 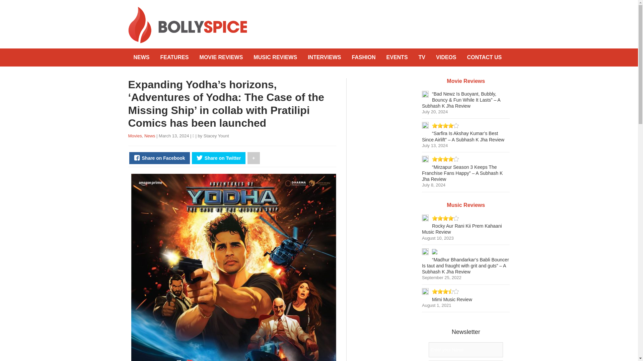 What do you see at coordinates (446, 57) in the screenshot?
I see `VIDEOS` at bounding box center [446, 57].